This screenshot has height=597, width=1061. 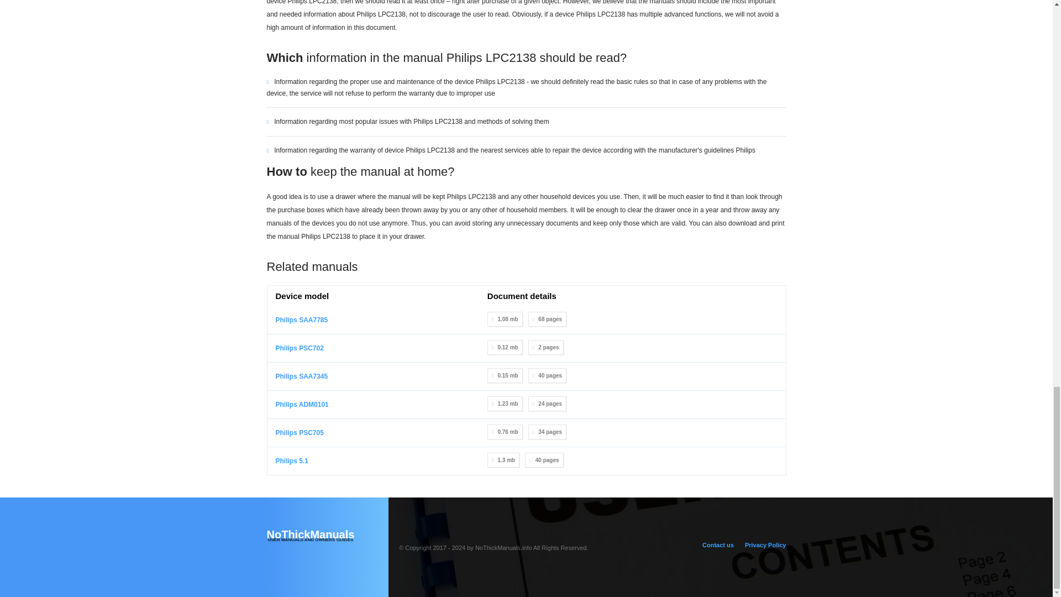 I want to click on Philips PSC702, so click(x=301, y=376).